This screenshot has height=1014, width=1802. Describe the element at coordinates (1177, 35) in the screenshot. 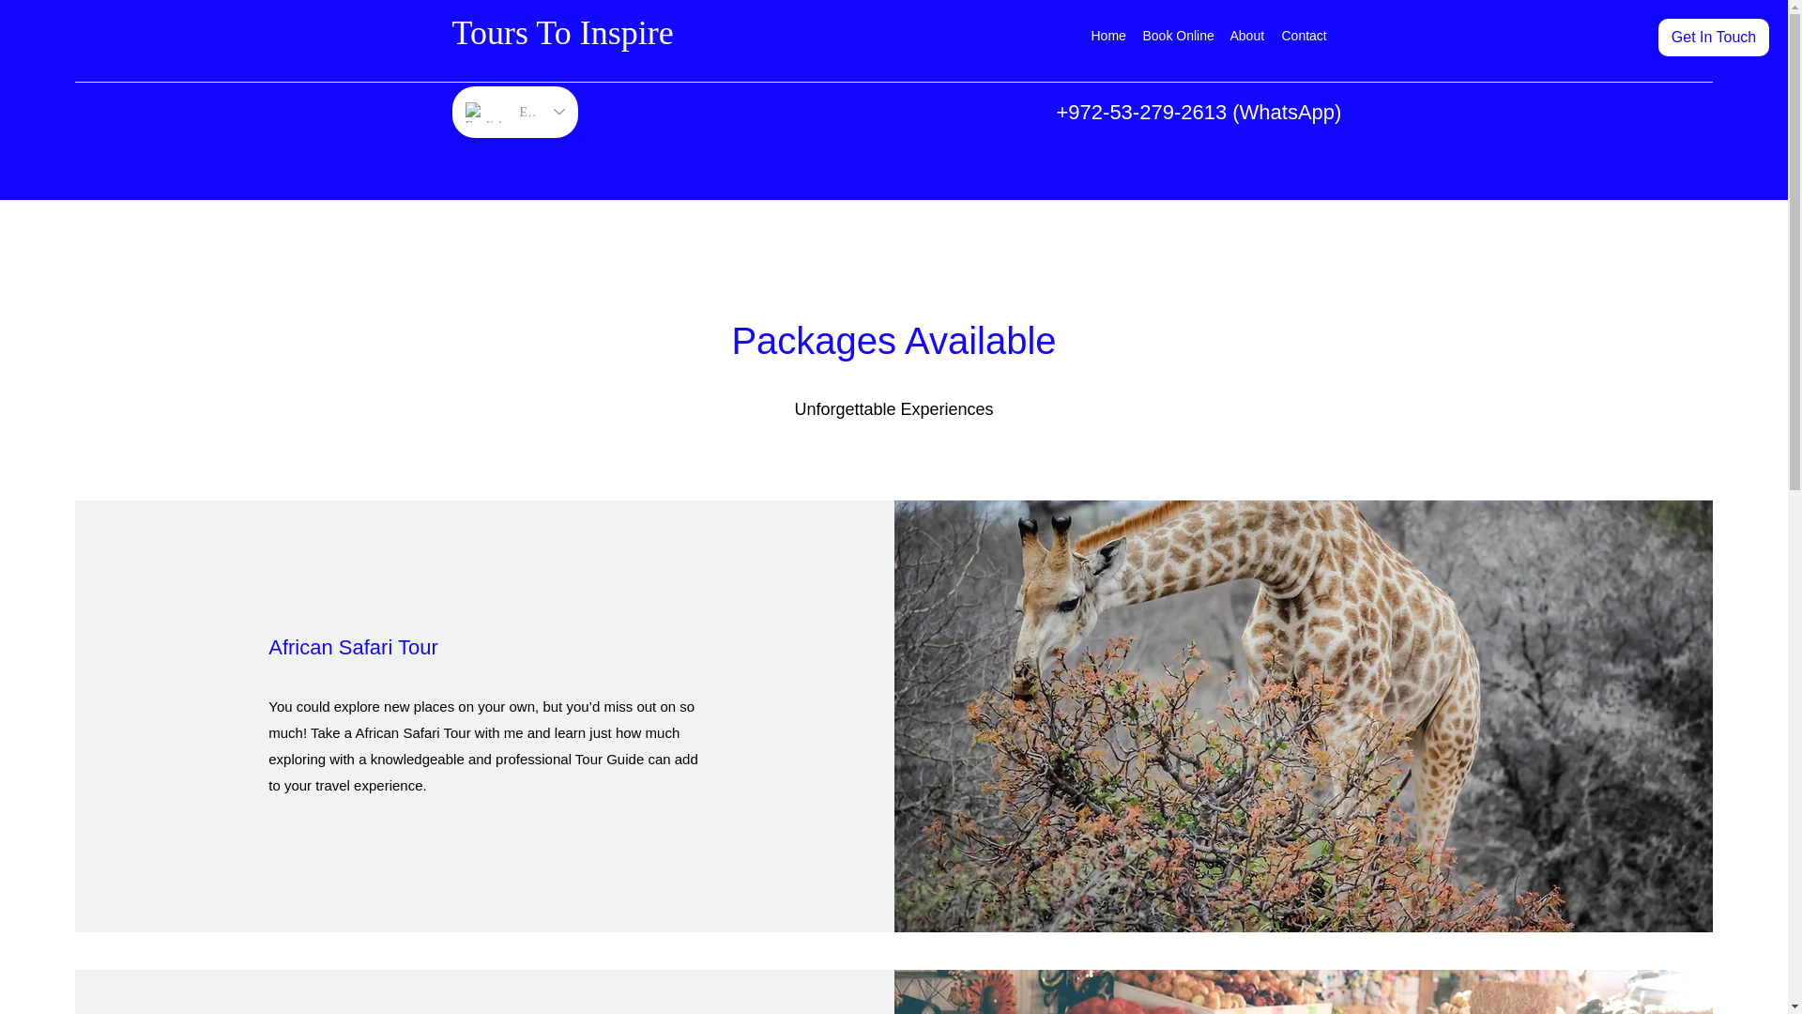

I see `Book Online` at that location.